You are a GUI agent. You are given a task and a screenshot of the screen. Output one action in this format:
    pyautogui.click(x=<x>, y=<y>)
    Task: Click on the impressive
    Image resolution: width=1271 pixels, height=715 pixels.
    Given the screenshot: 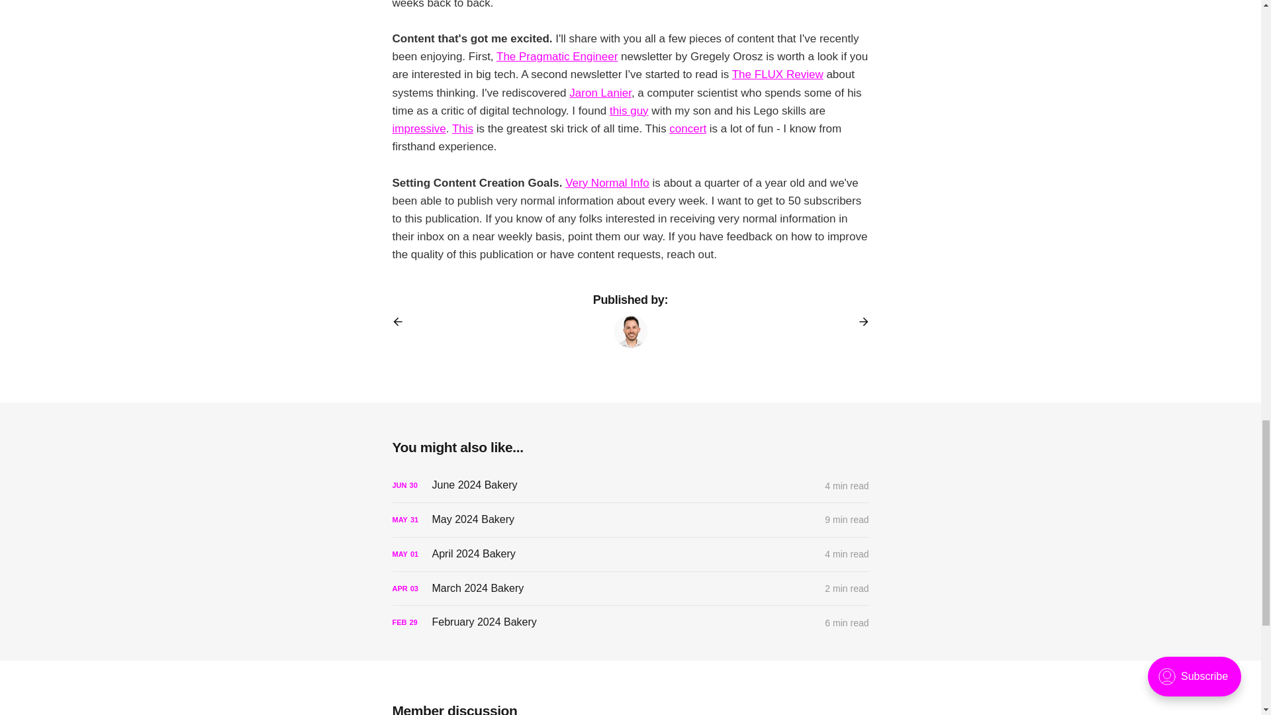 What is the action you would take?
    pyautogui.click(x=418, y=128)
    